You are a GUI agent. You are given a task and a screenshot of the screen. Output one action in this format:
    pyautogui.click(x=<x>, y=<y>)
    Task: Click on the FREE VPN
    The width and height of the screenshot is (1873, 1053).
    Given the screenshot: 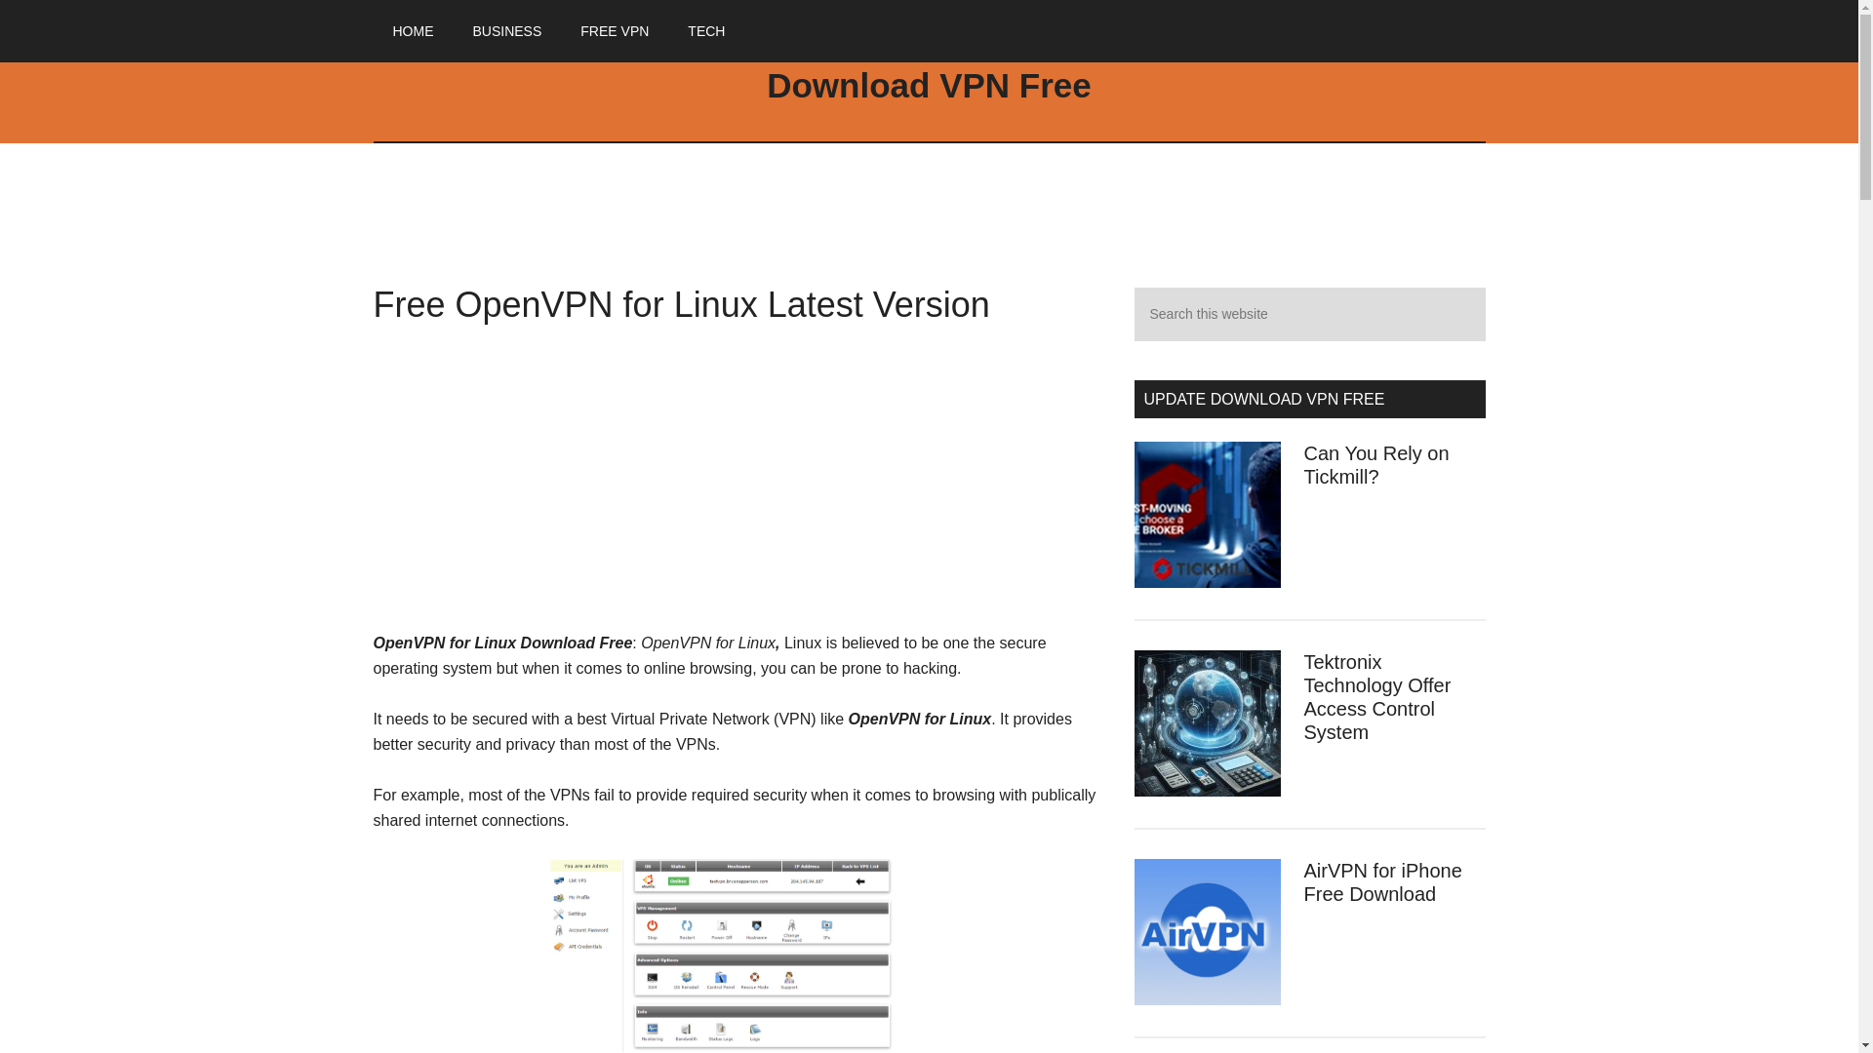 What is the action you would take?
    pyautogui.click(x=615, y=31)
    